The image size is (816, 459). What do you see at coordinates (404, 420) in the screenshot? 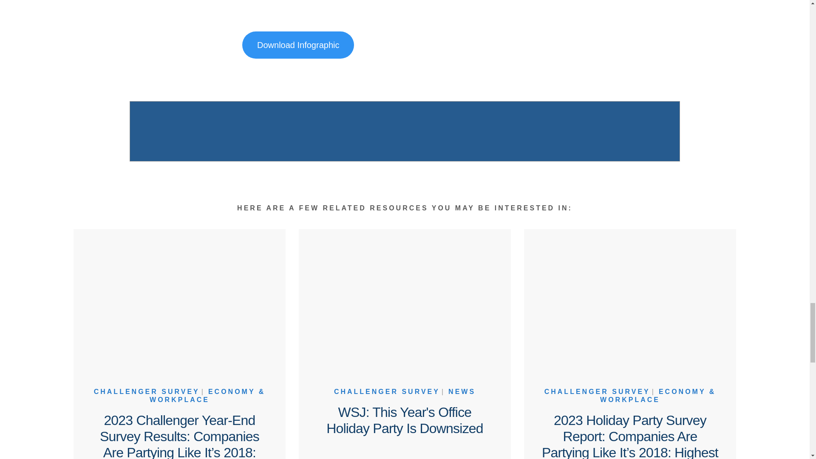
I see `WSJ: This Year's Office Holiday Party Is Downsized` at bounding box center [404, 420].